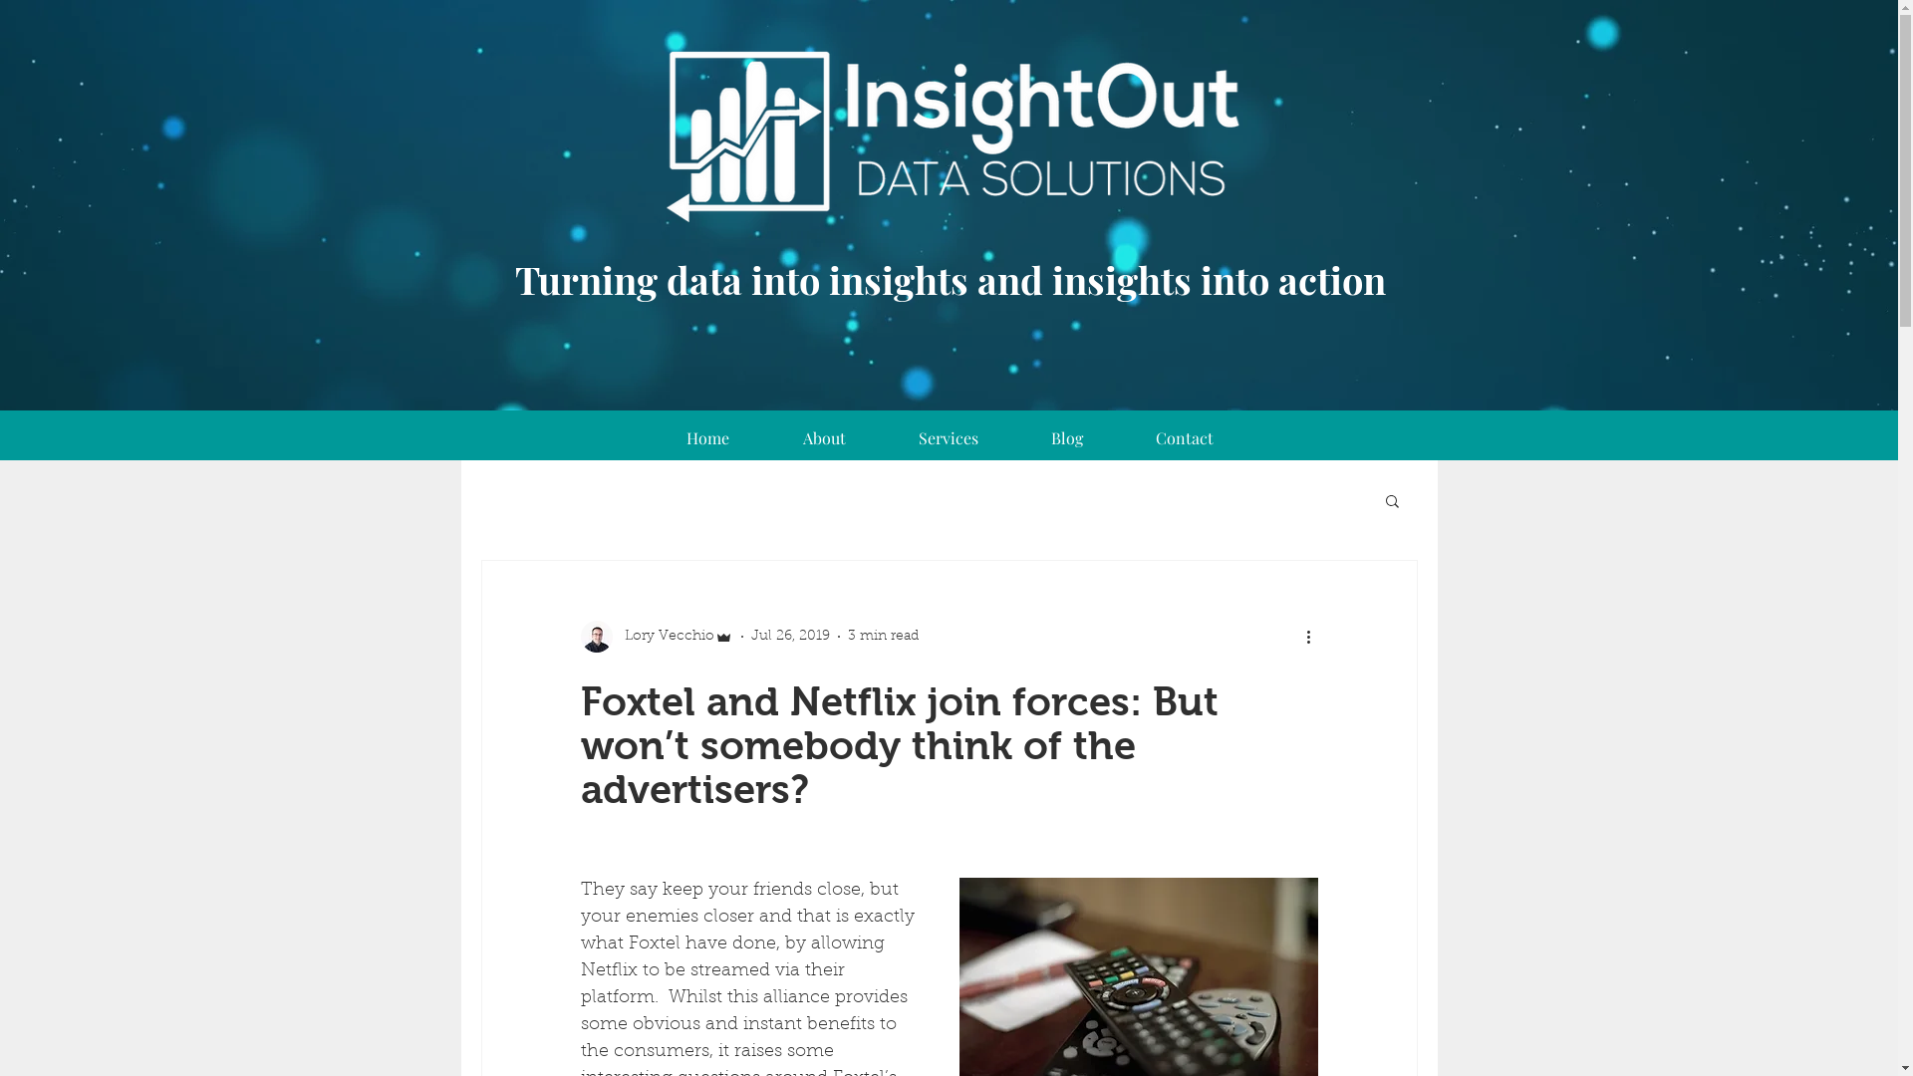  Describe the element at coordinates (1186, 438) in the screenshot. I see `Contact` at that location.